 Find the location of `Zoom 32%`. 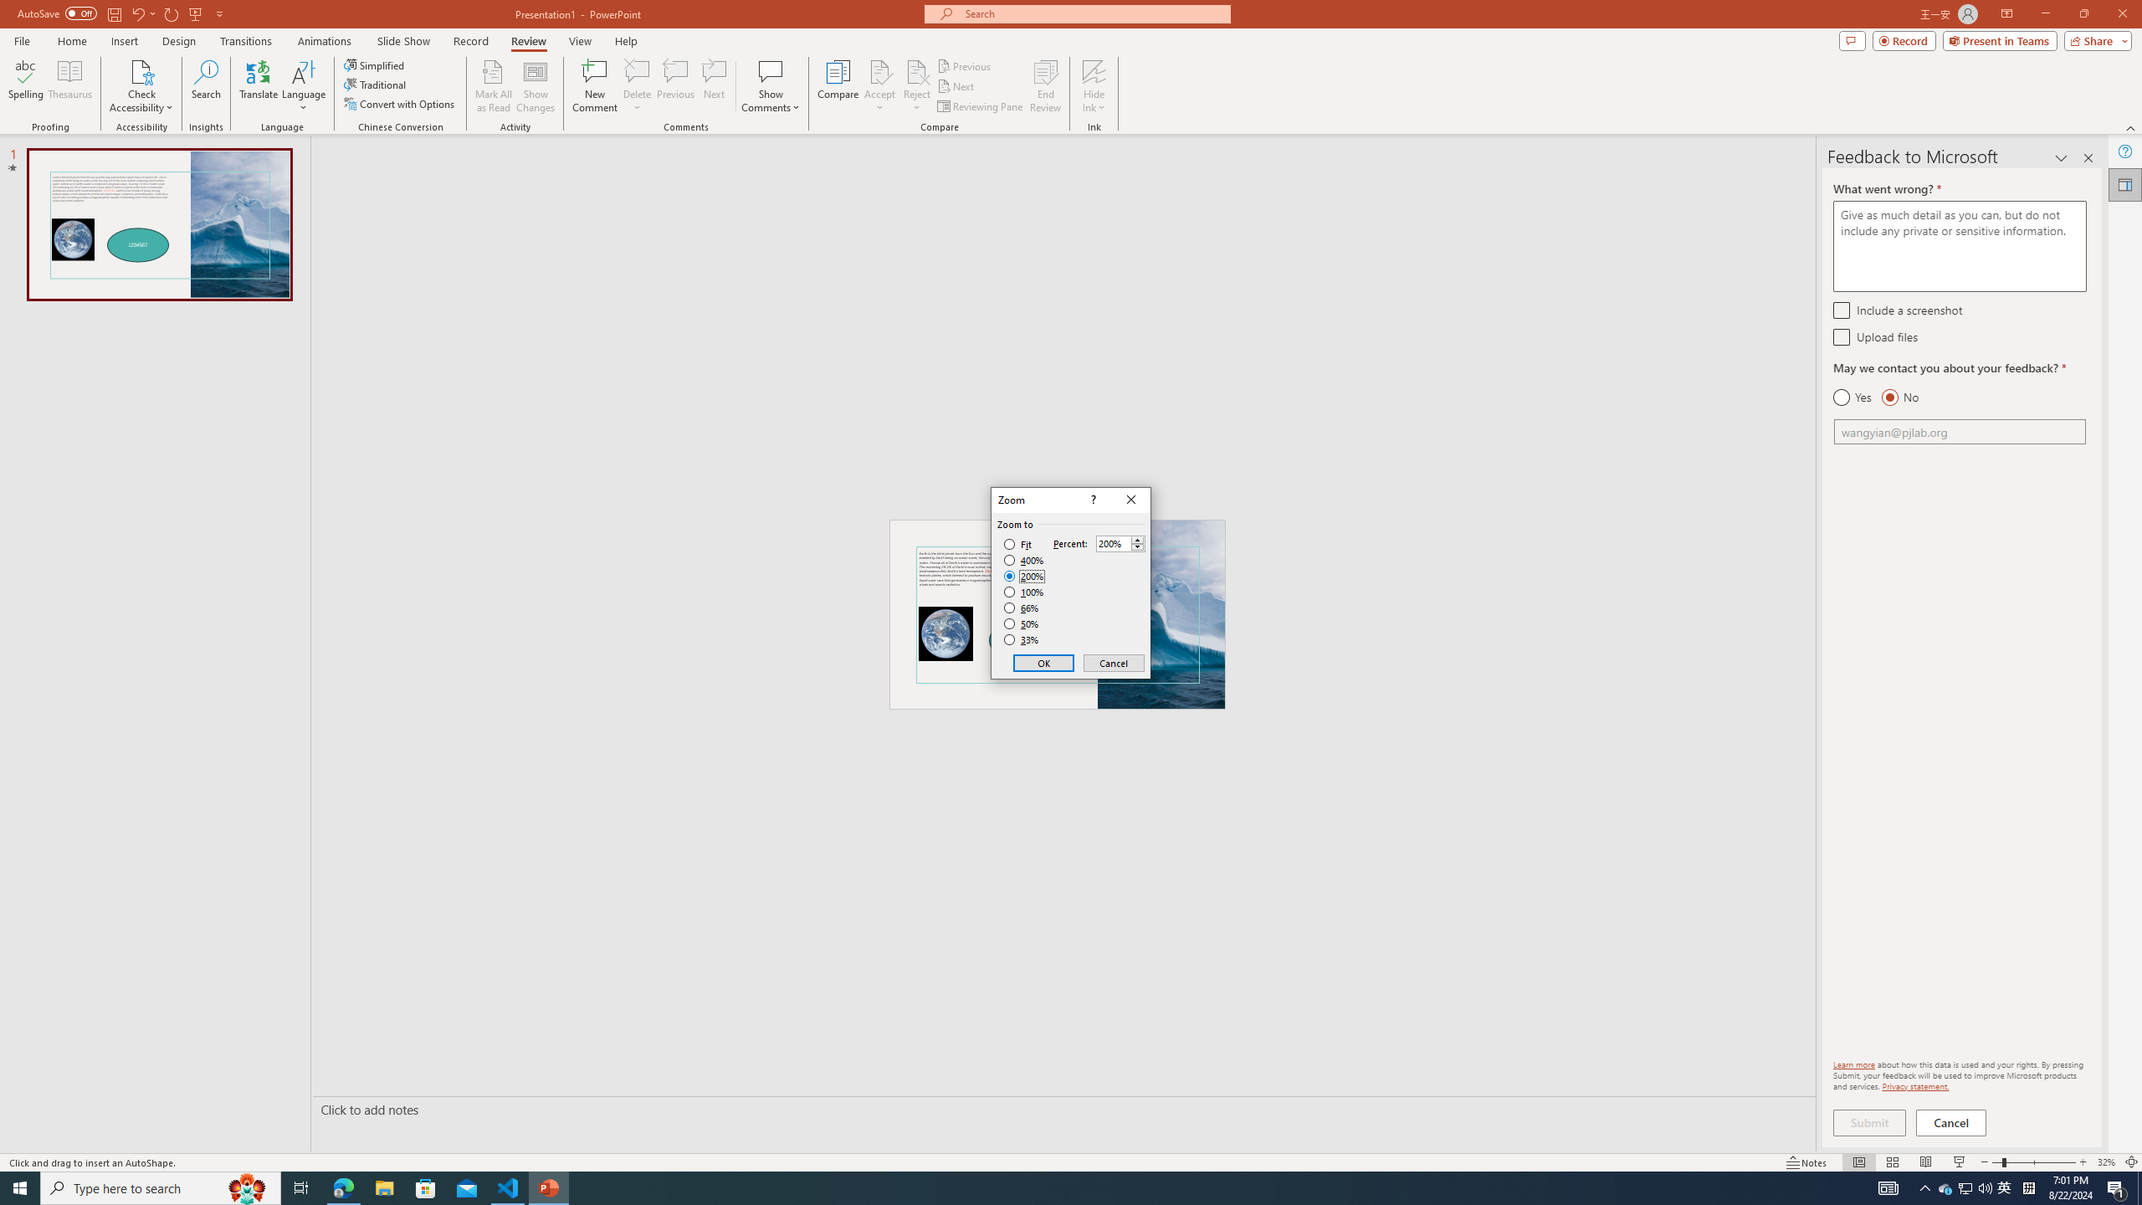

Zoom 32% is located at coordinates (2106, 1162).